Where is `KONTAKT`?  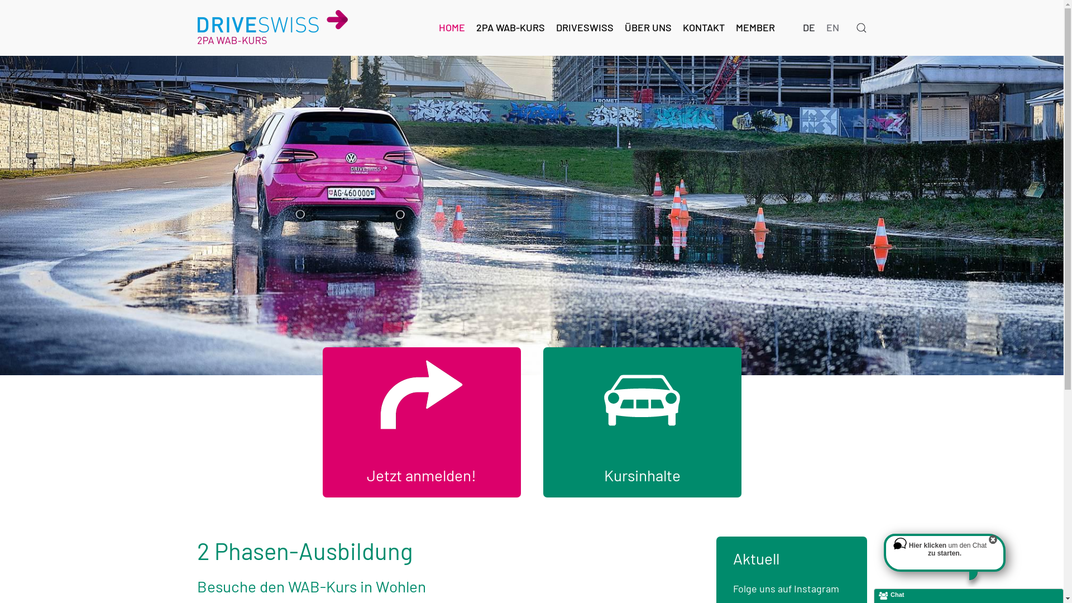
KONTAKT is located at coordinates (703, 28).